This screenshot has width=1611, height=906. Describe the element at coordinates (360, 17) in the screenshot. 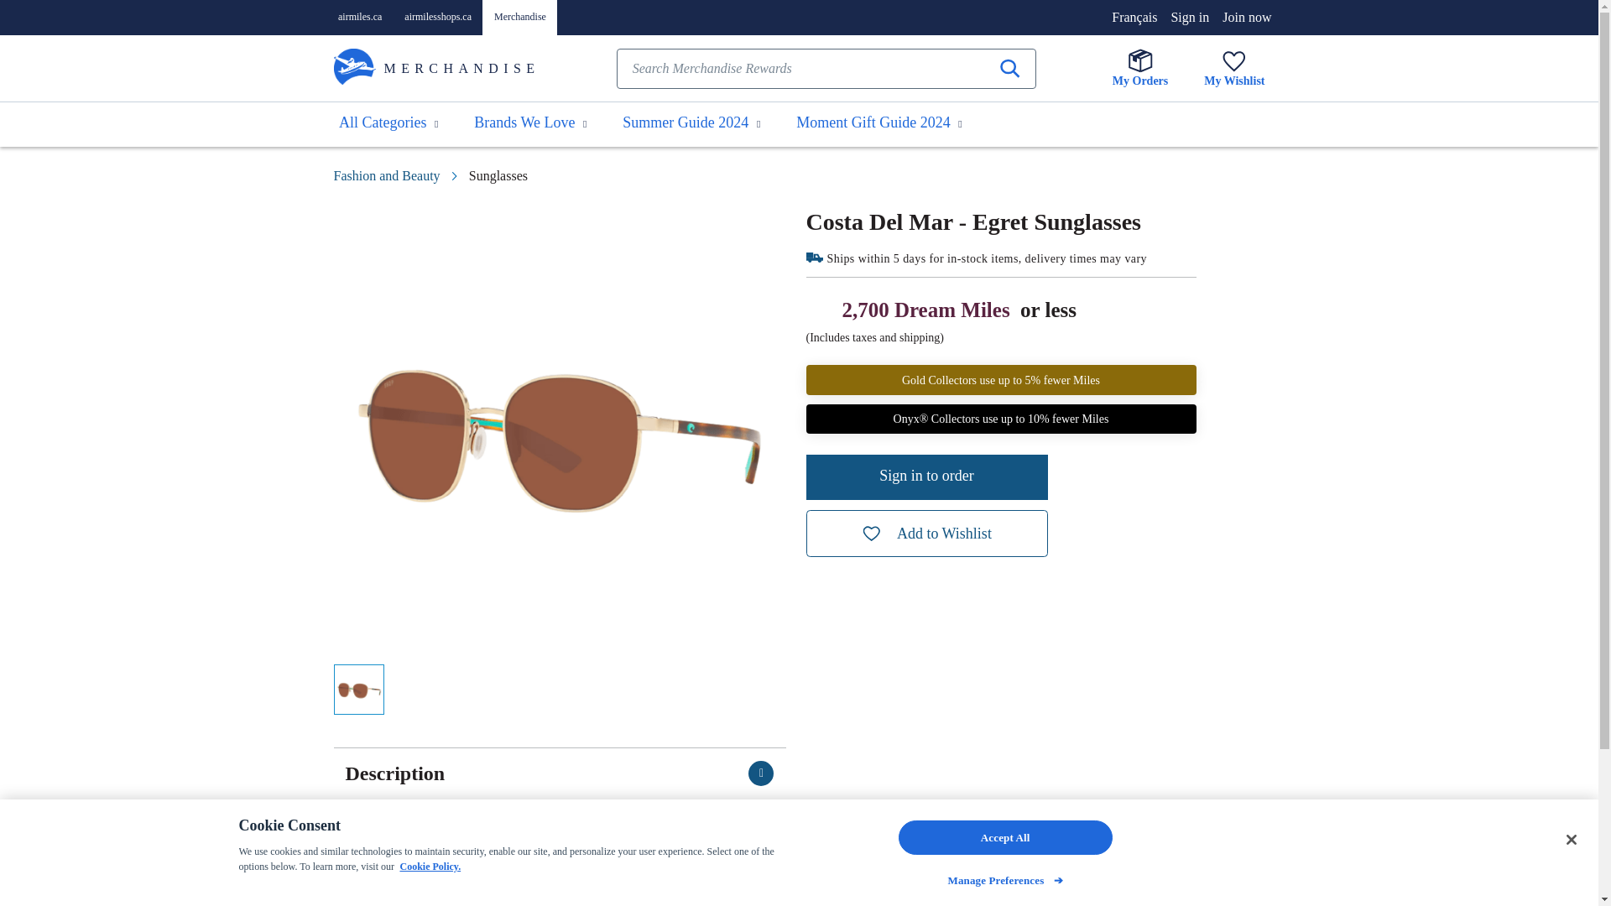

I see `airmiles.ca` at that location.